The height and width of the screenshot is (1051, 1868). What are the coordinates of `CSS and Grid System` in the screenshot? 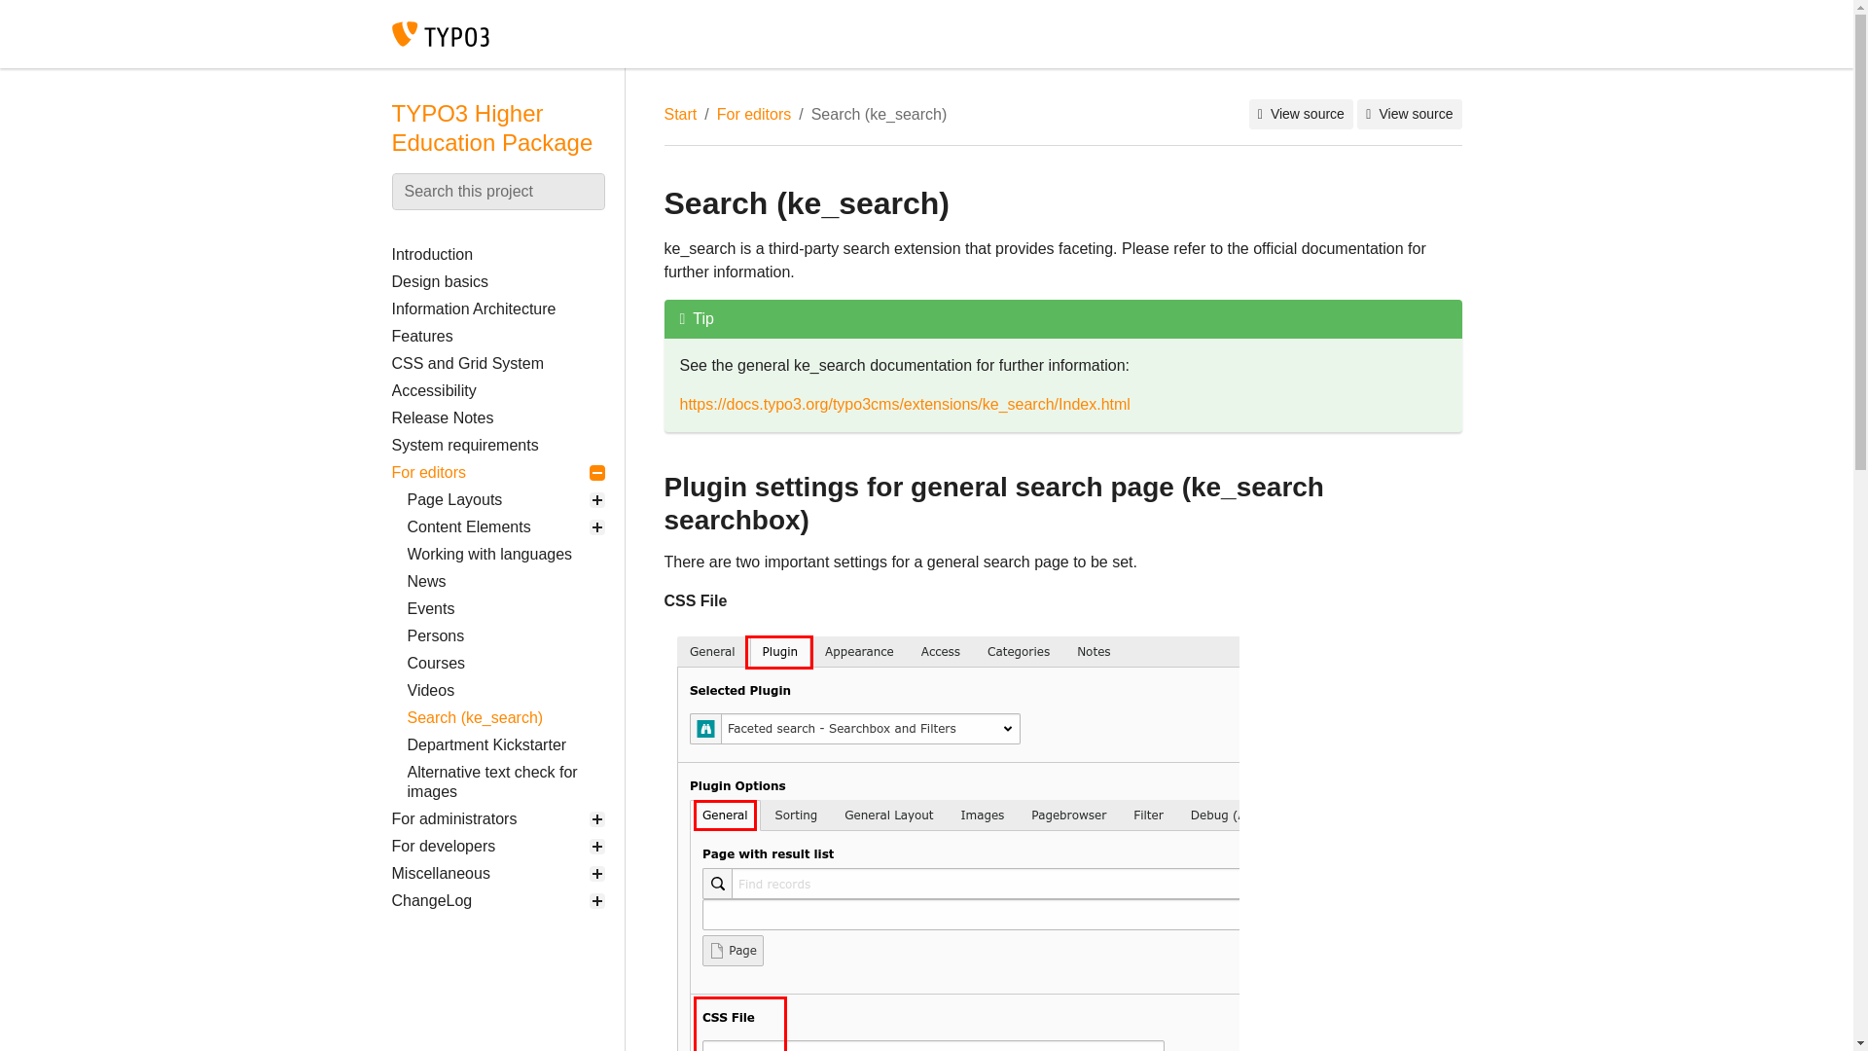 It's located at (496, 363).